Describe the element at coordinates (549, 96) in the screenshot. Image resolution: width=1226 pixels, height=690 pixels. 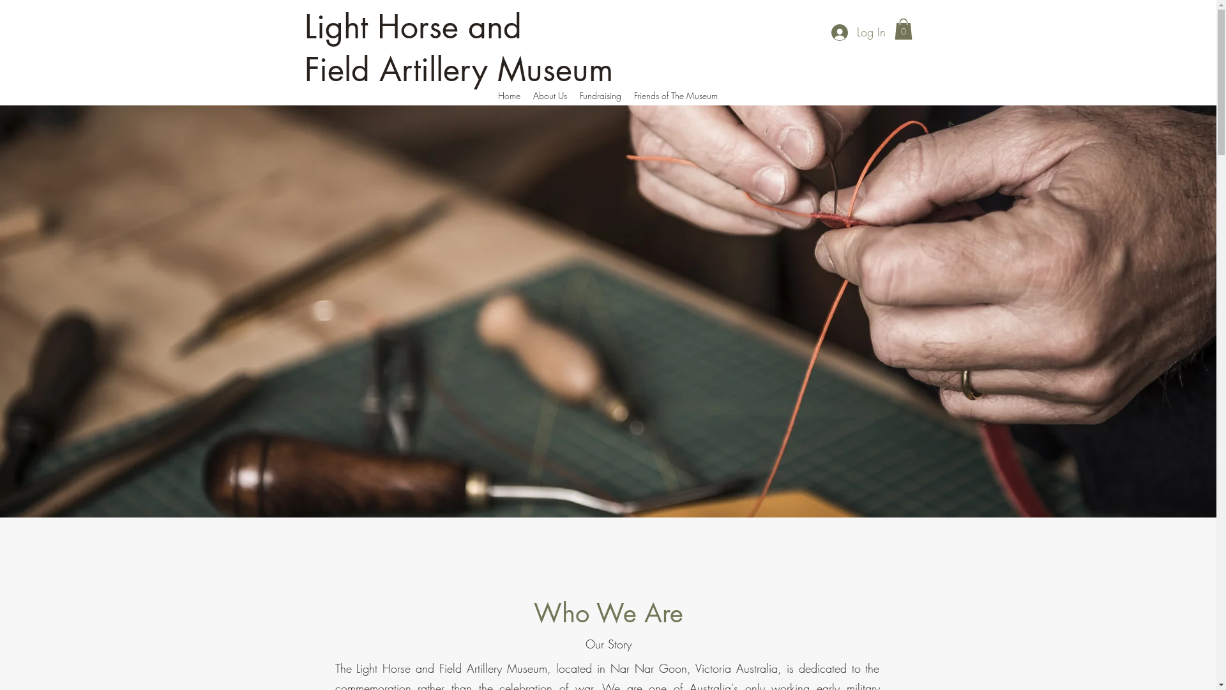
I see `About Us` at that location.